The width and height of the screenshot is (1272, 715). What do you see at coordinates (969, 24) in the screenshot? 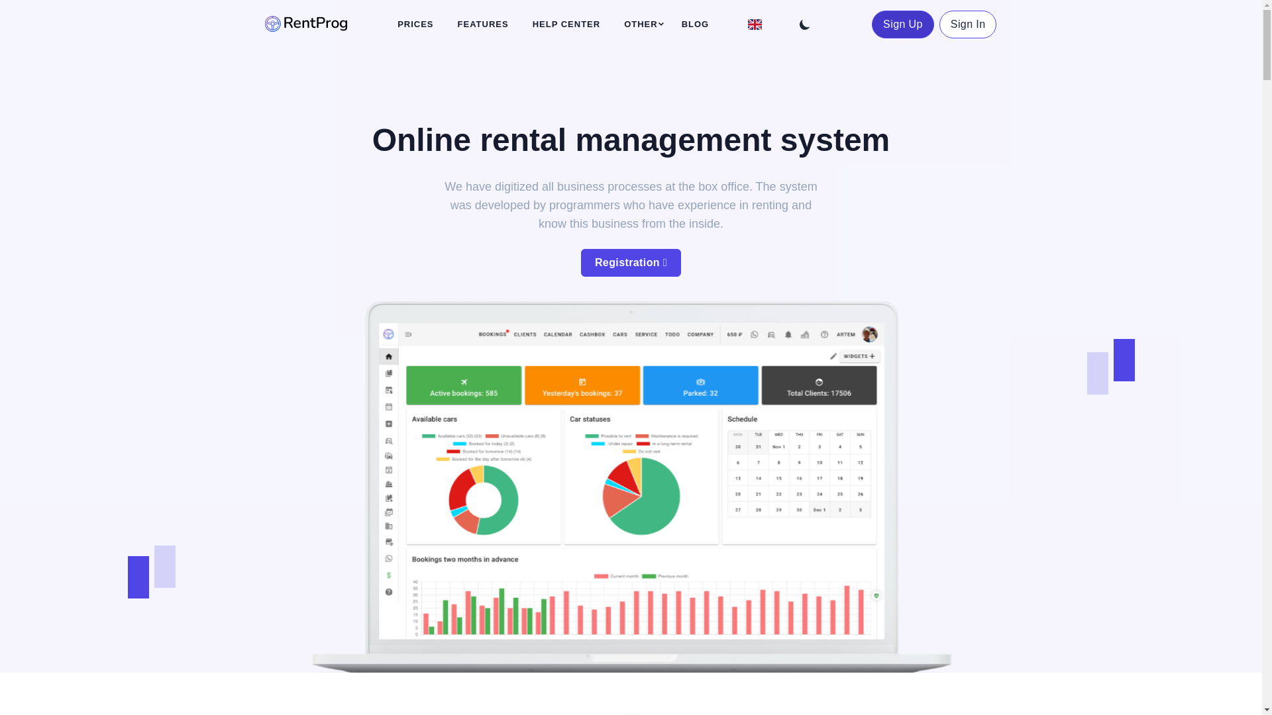
I see `Sign In` at bounding box center [969, 24].